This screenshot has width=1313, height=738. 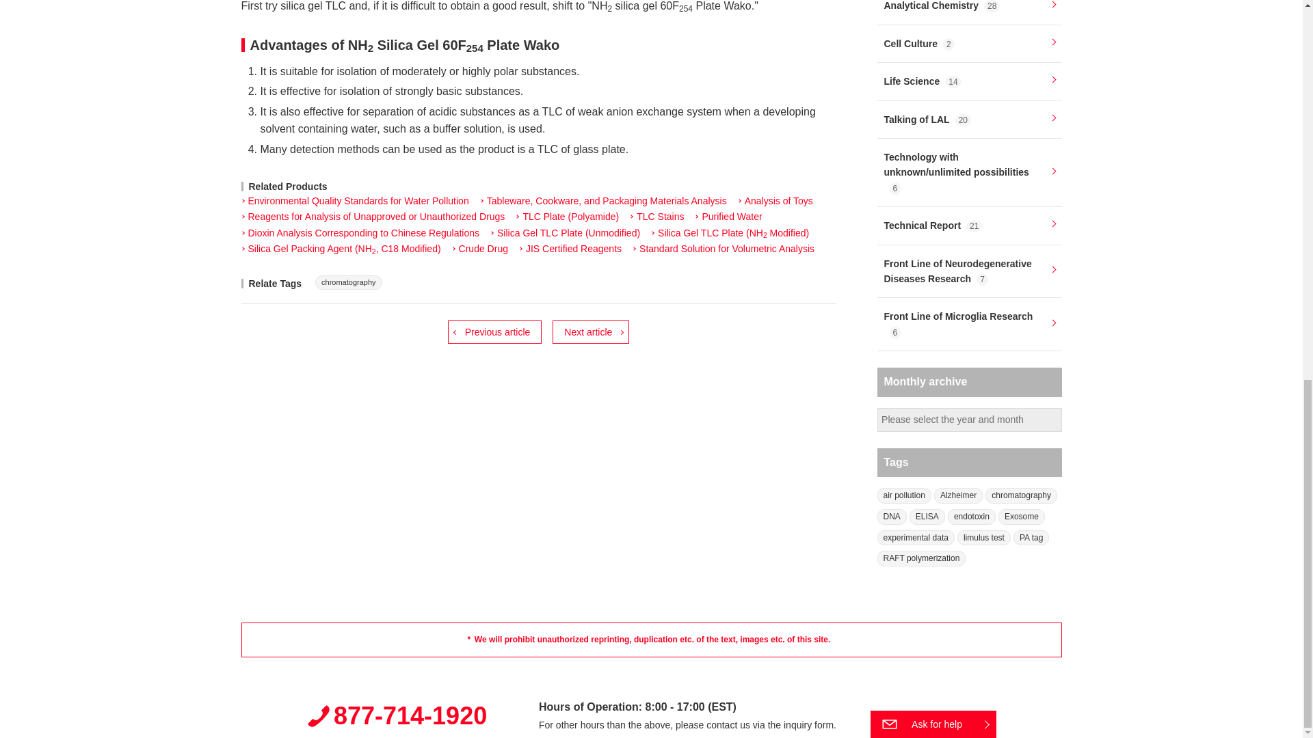 What do you see at coordinates (656, 217) in the screenshot?
I see `TLC Stains` at bounding box center [656, 217].